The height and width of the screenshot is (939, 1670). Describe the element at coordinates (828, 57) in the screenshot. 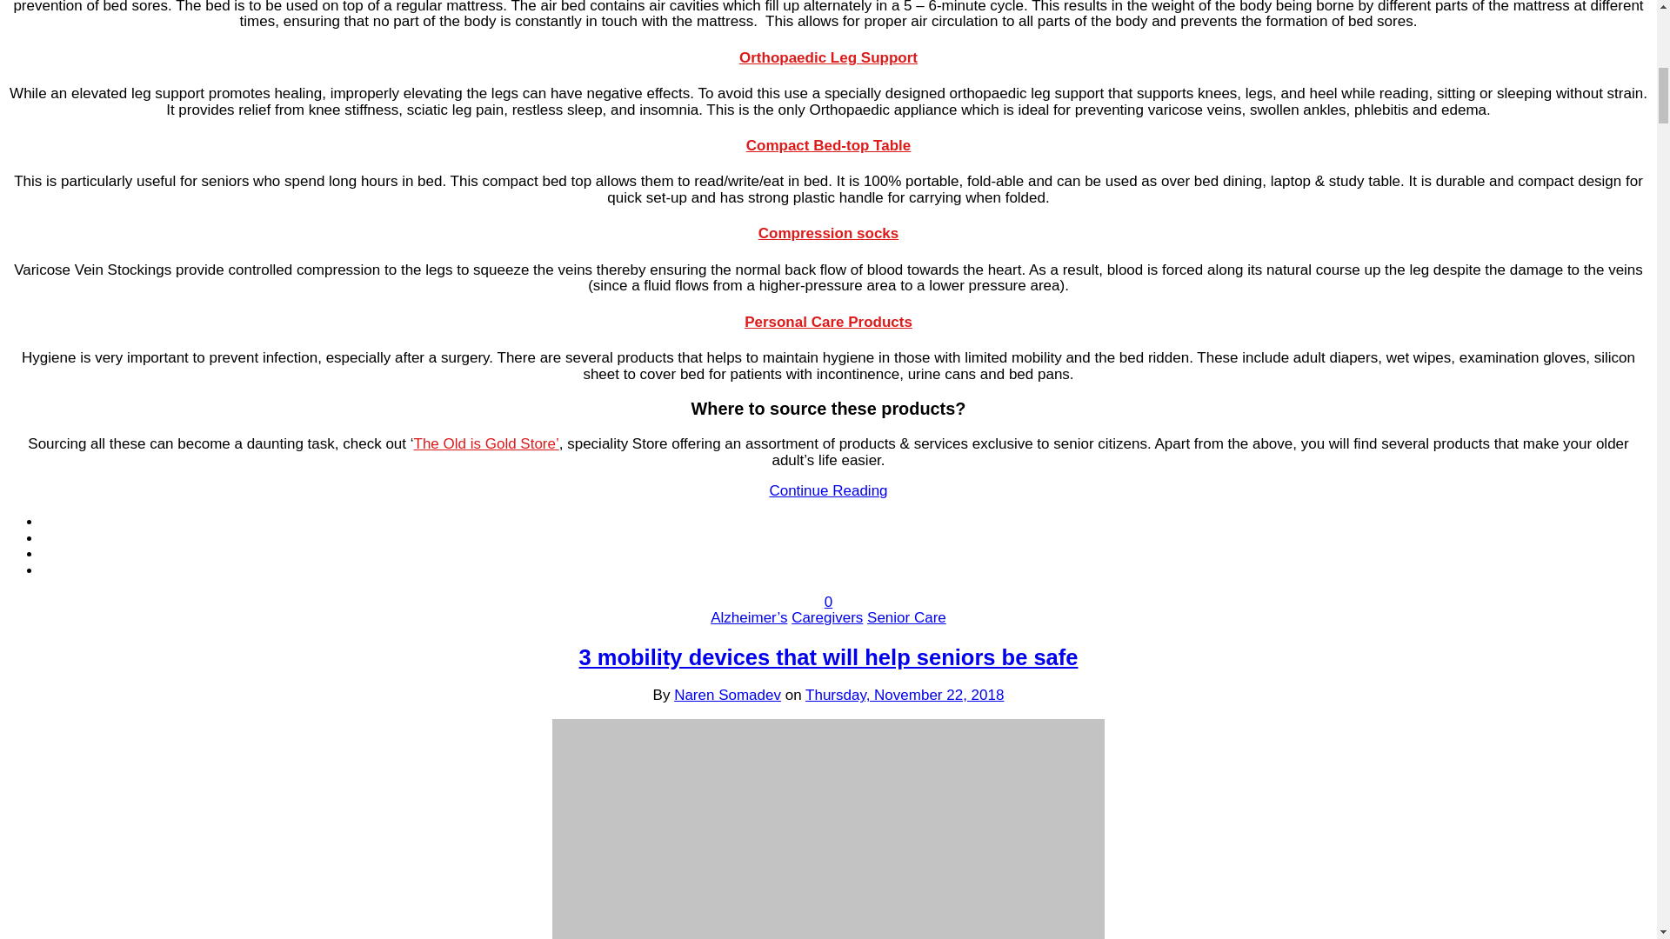

I see `Orthopaedic Leg Support` at that location.